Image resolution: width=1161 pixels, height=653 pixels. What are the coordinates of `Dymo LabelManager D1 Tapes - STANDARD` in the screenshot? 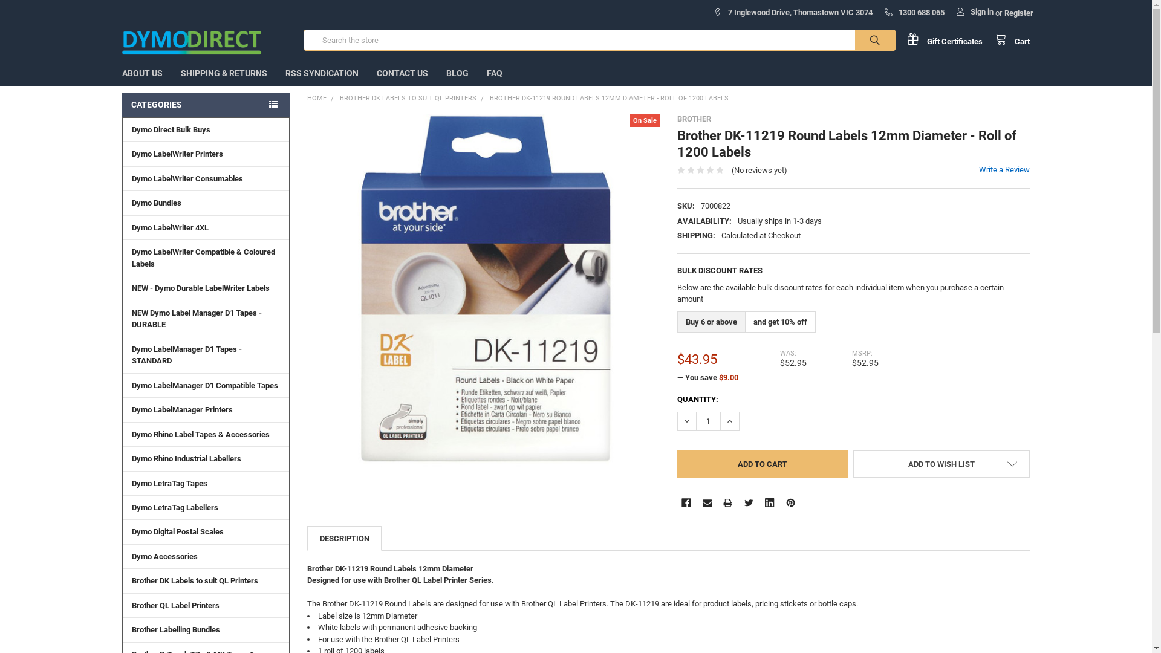 It's located at (206, 355).